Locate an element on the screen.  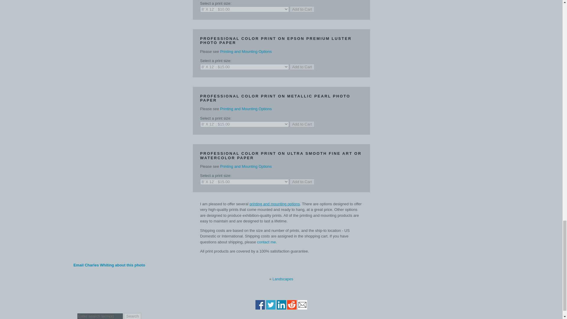
See more Landscapes photos is located at coordinates (283, 279).